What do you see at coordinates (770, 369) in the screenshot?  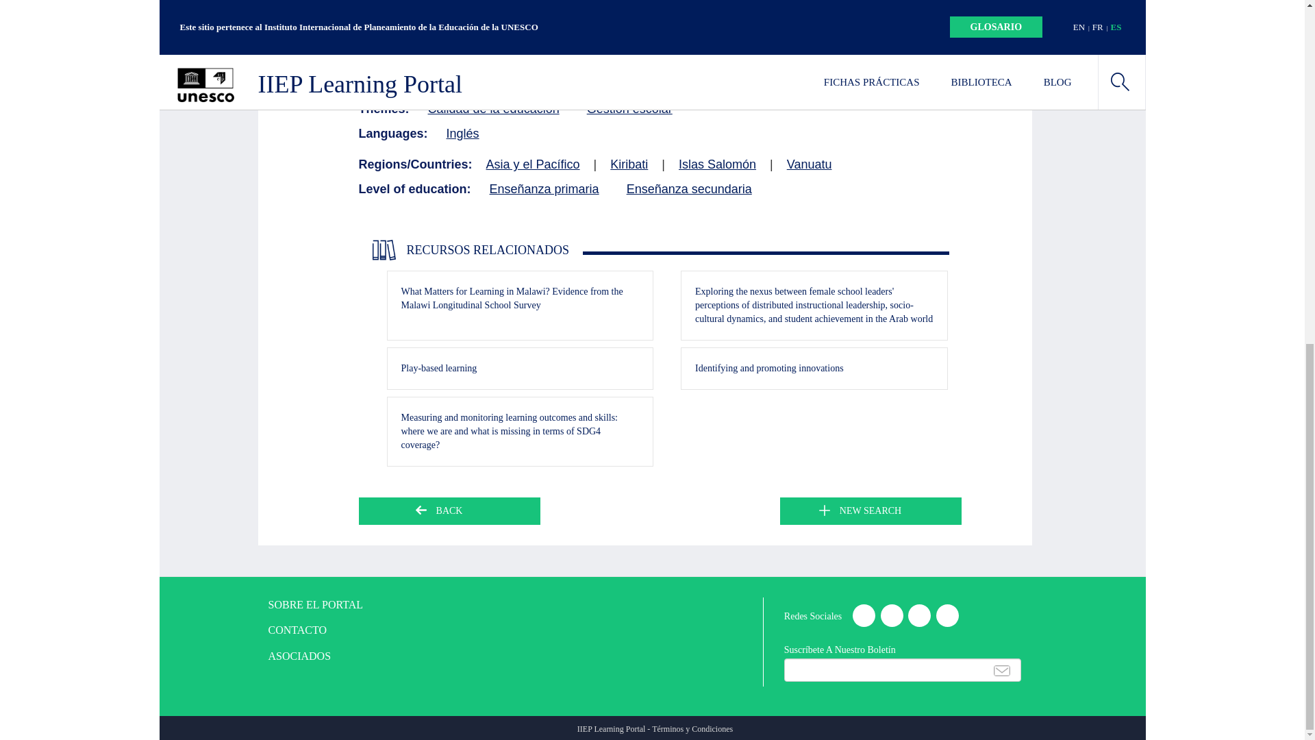 I see `Identifying and promoting innovations` at bounding box center [770, 369].